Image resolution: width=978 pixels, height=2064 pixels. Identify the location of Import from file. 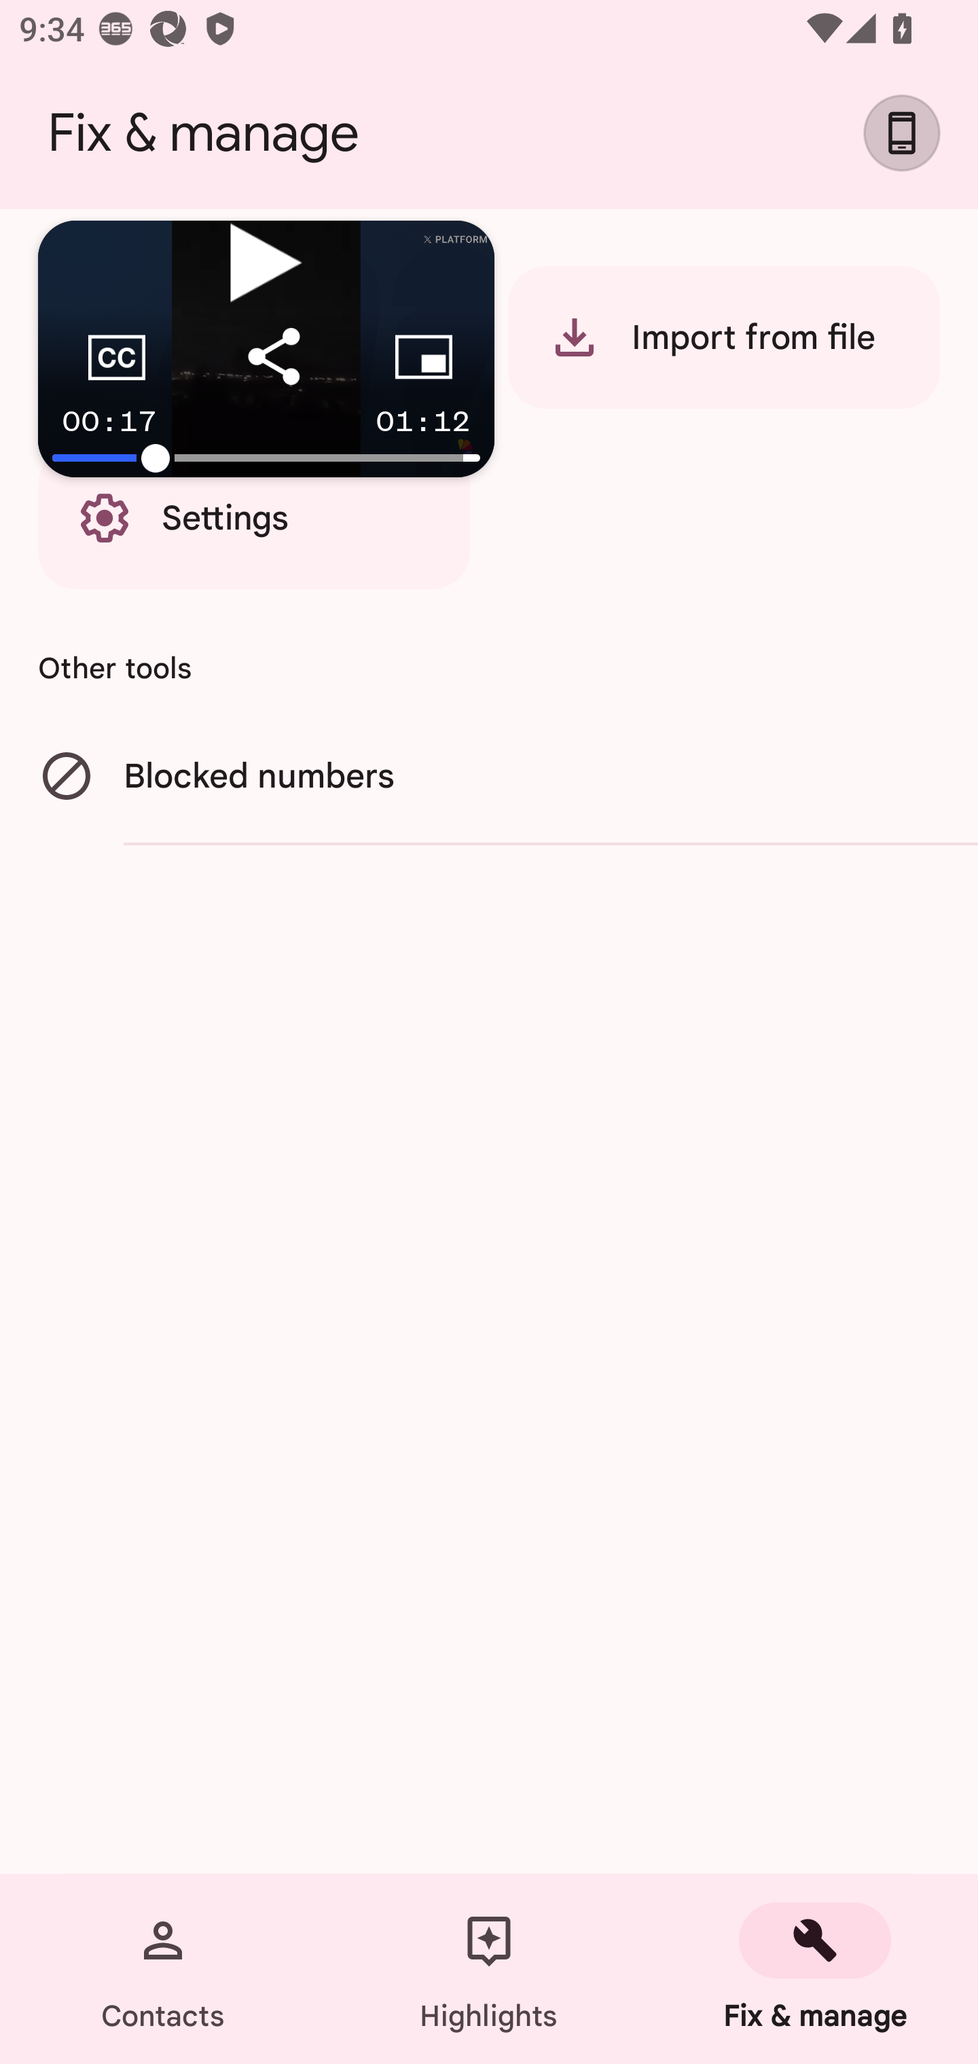
(723, 337).